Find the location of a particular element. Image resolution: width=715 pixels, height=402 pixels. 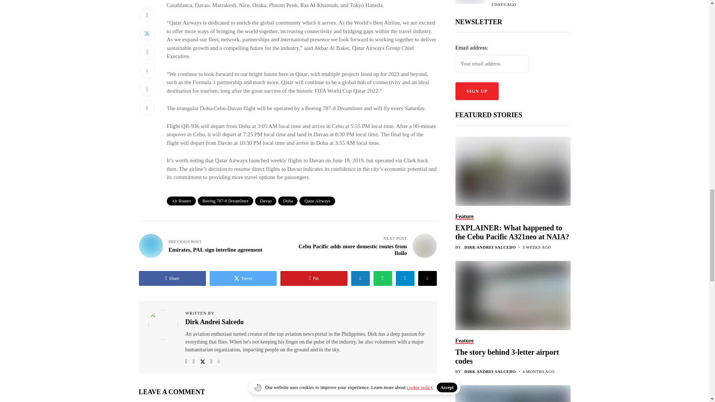

Posts by Dirk Andrei Salcedo is located at coordinates (490, 319).